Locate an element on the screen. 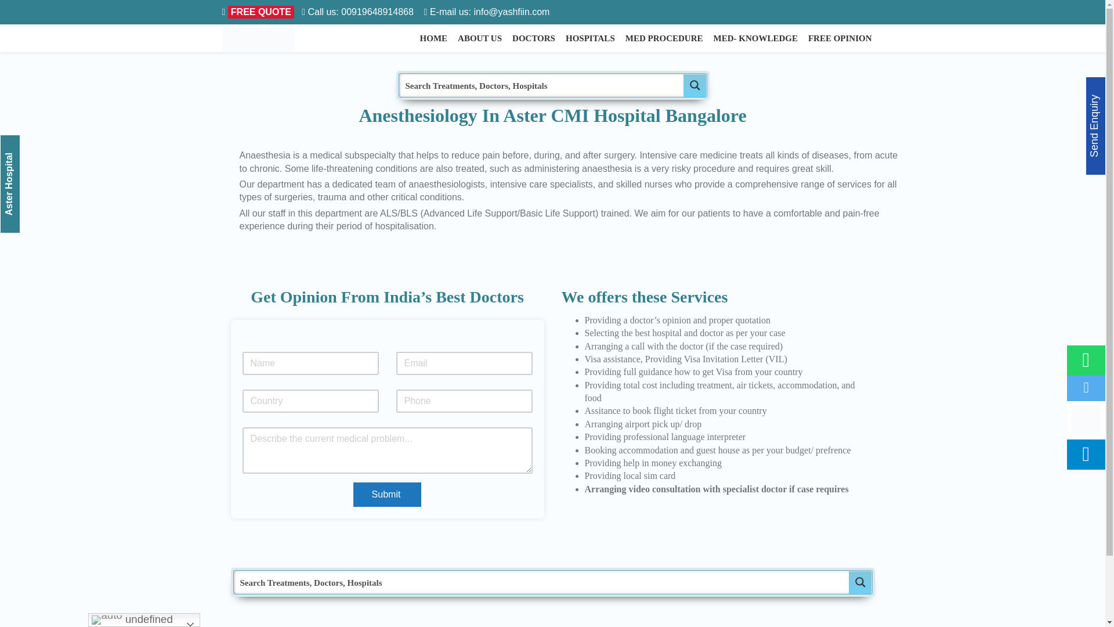  Med Procedure is located at coordinates (977, 111).